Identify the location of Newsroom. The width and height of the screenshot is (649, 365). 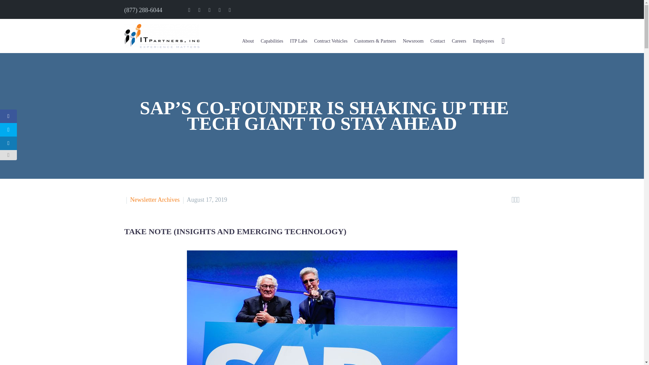
(413, 36).